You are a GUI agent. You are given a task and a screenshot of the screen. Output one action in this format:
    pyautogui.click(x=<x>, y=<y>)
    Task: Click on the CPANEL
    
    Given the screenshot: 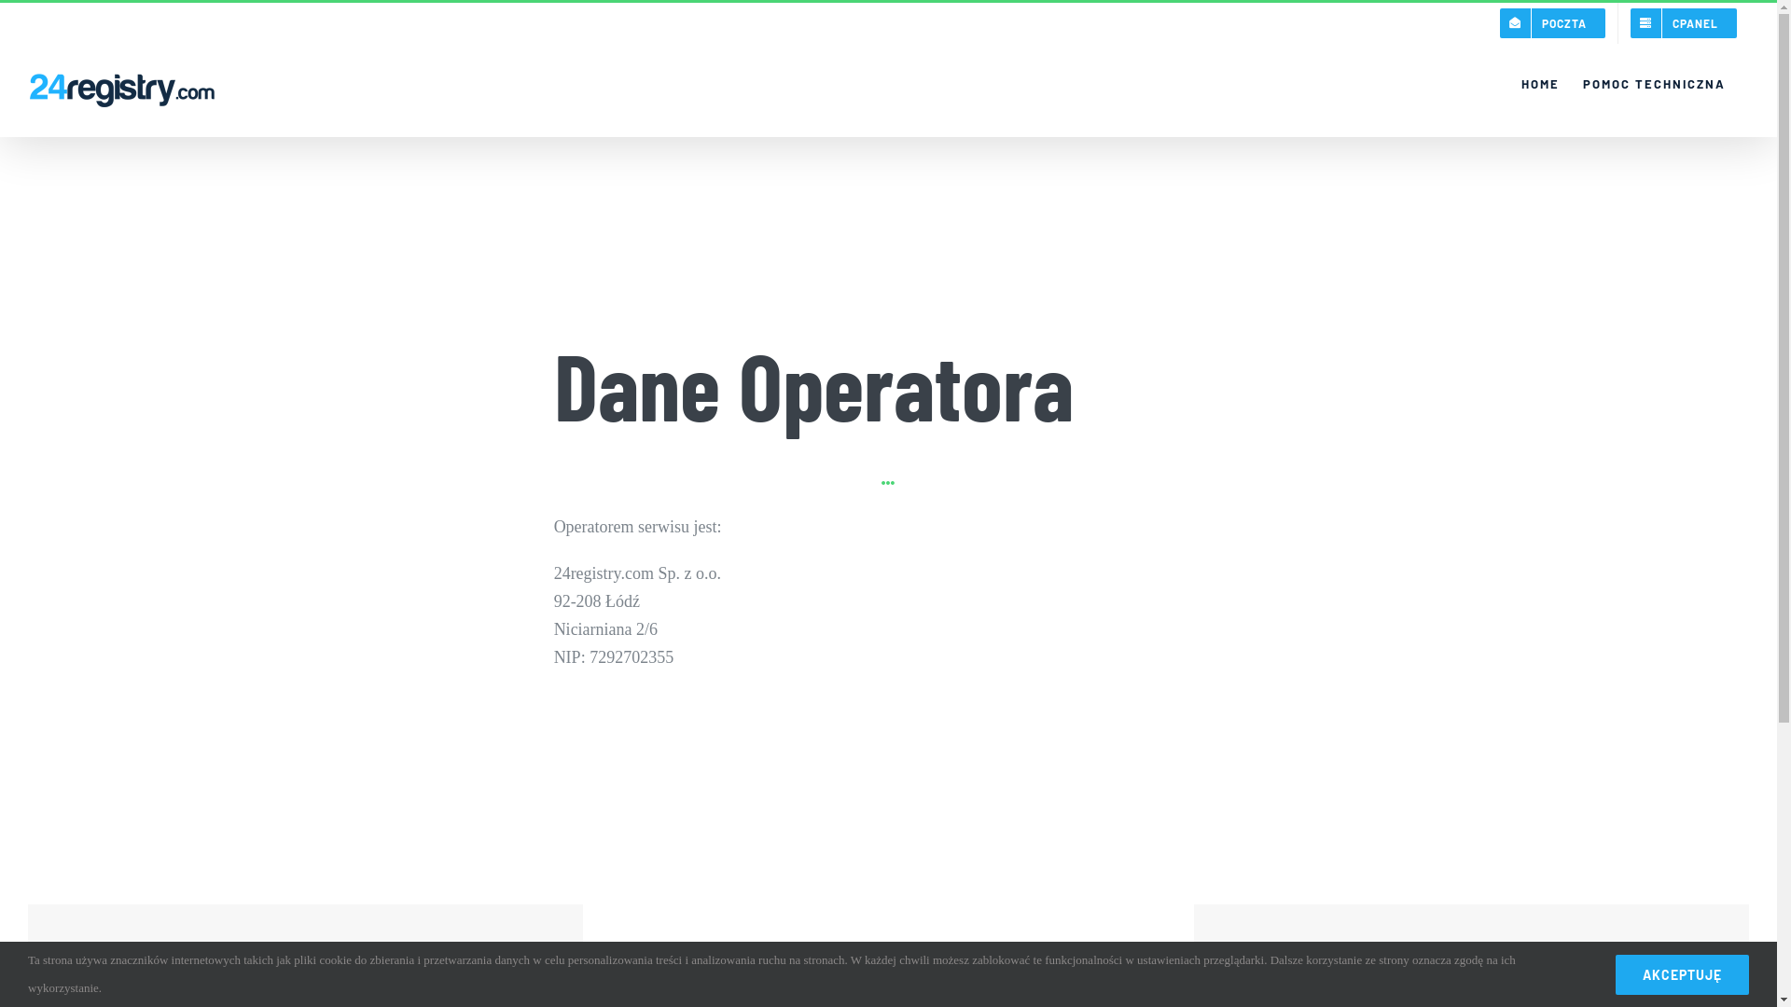 What is the action you would take?
    pyautogui.click(x=1684, y=23)
    